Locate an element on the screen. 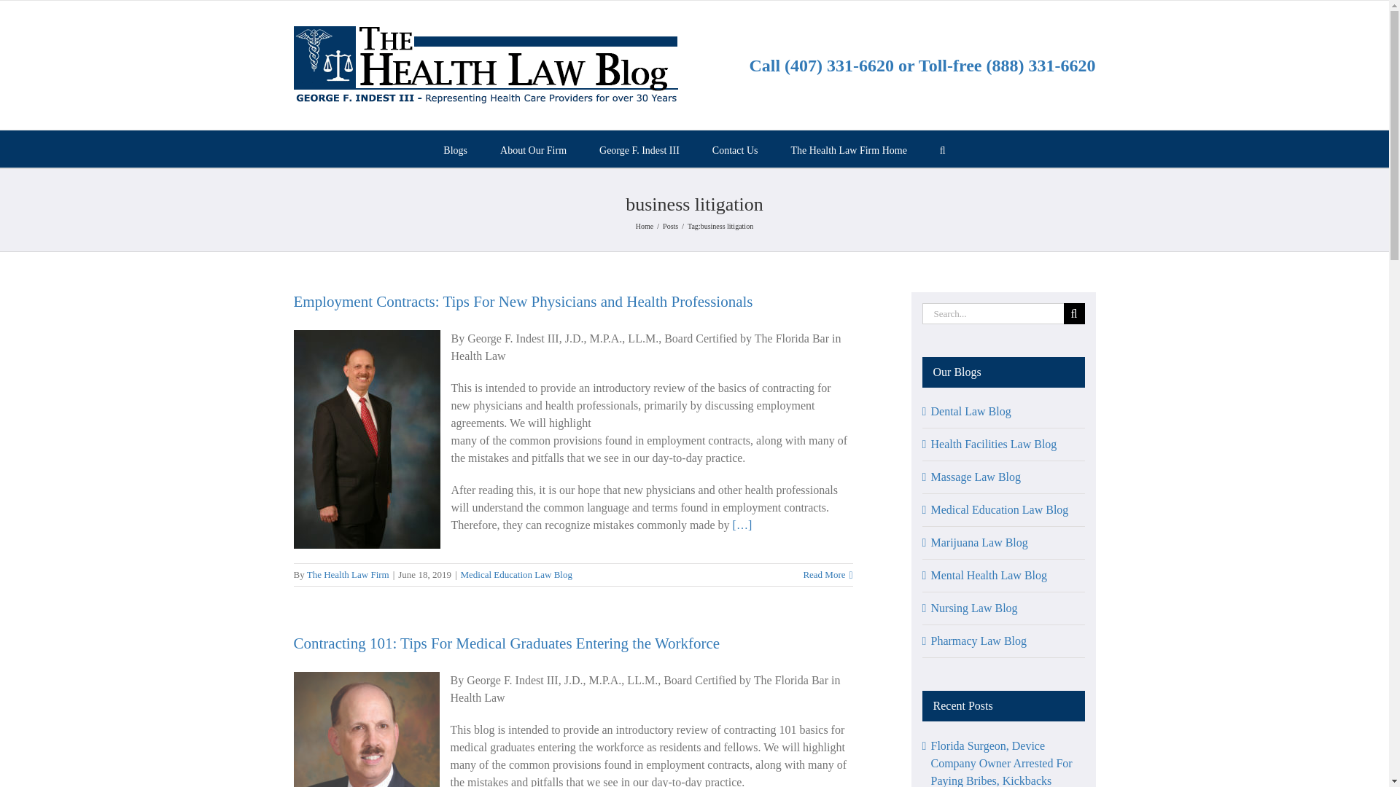 The width and height of the screenshot is (1400, 787). Posts by The Health Law Firm is located at coordinates (347, 574).